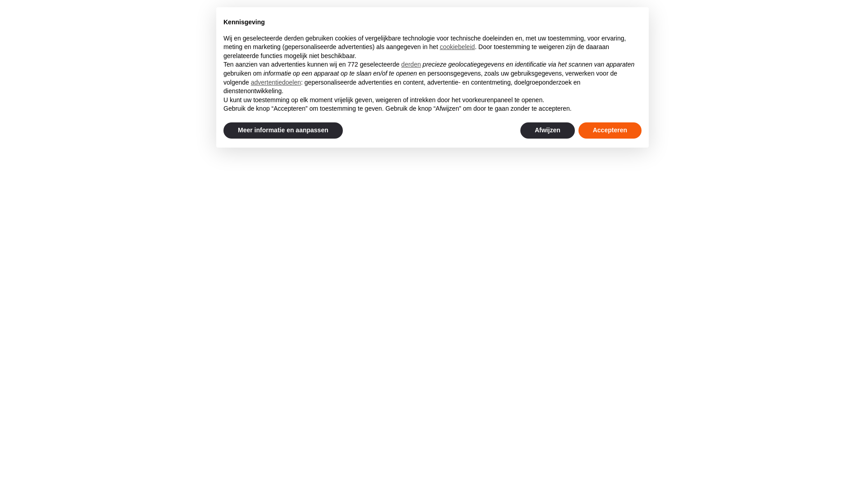 The width and height of the screenshot is (865, 486). Describe the element at coordinates (411, 64) in the screenshot. I see `derden` at that location.